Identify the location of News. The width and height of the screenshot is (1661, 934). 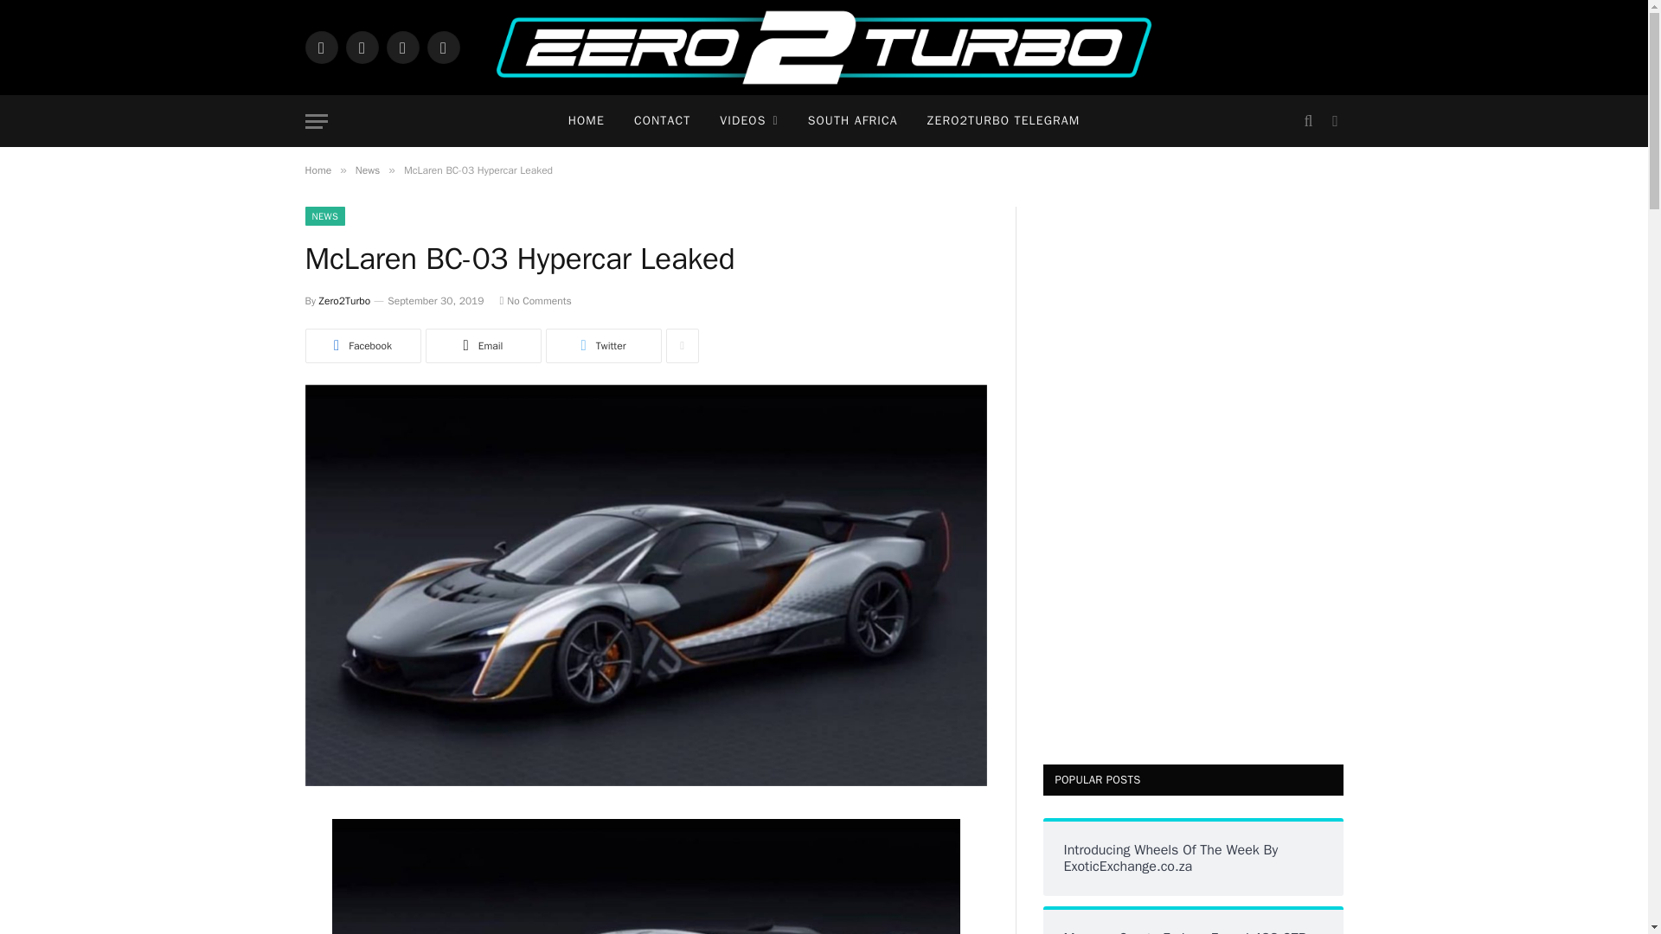
(367, 170).